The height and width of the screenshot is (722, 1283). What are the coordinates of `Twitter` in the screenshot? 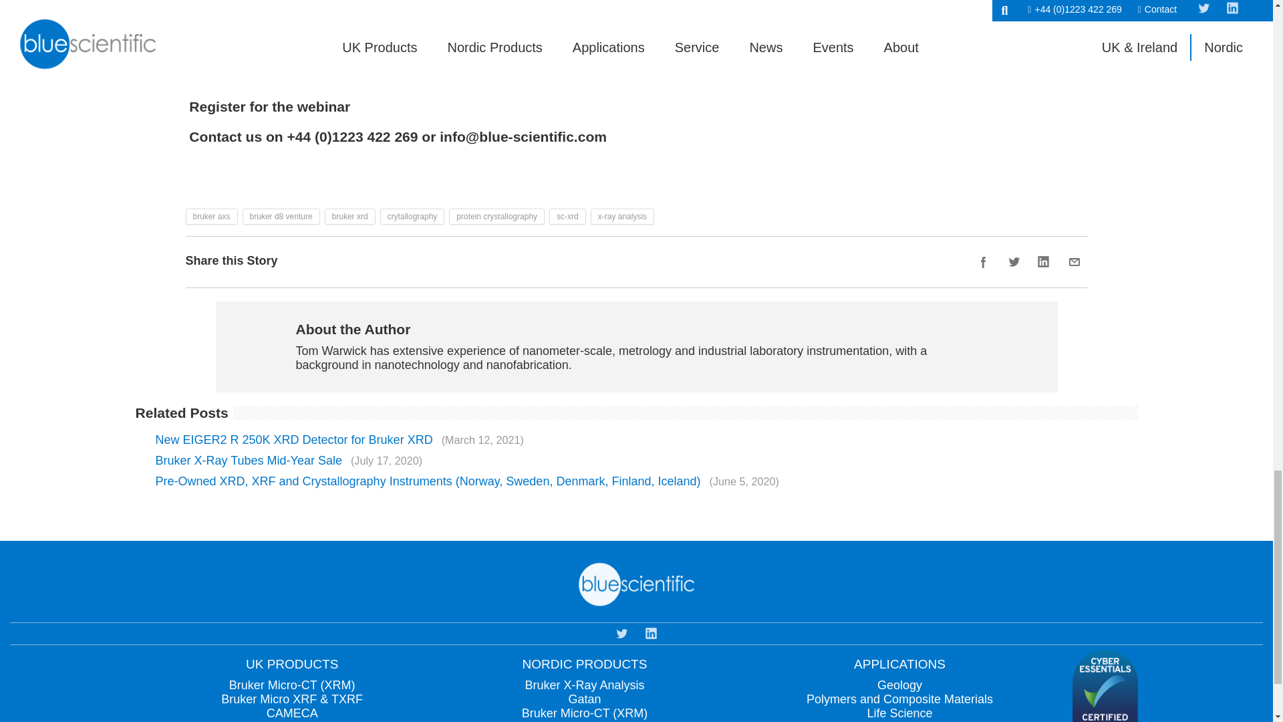 It's located at (1014, 261).